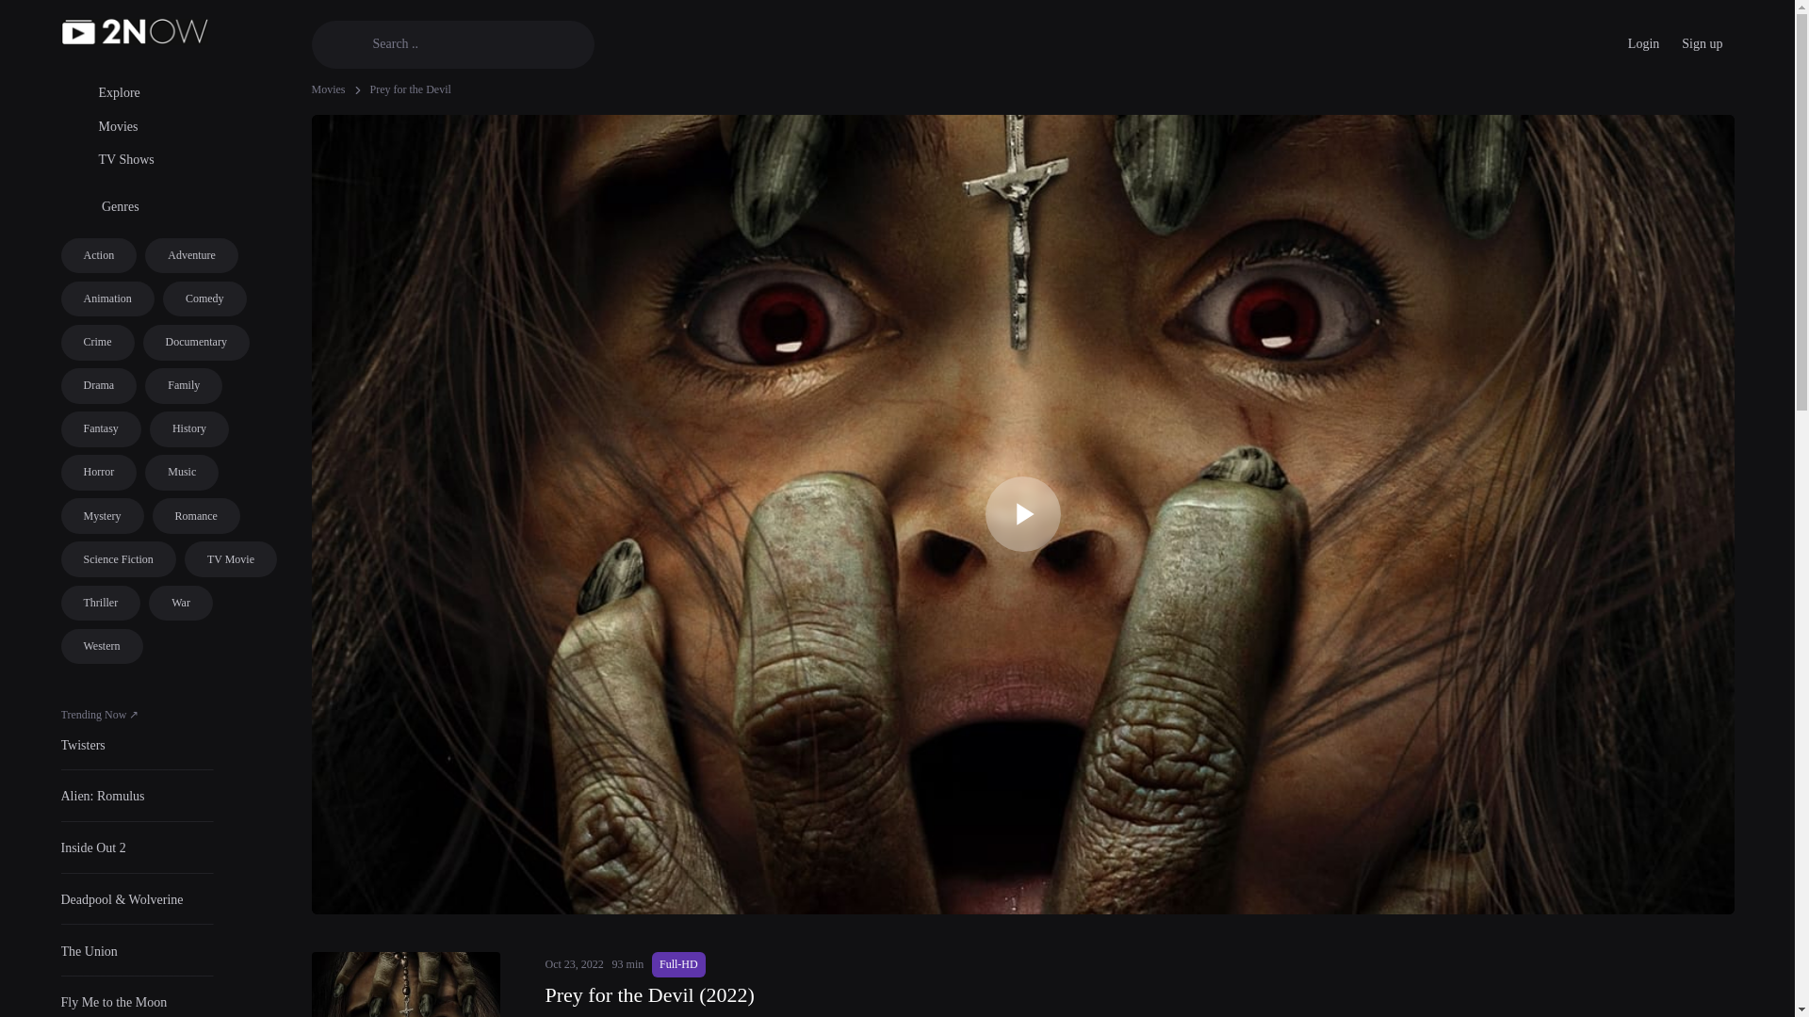 The width and height of the screenshot is (1809, 1017). I want to click on Science Fiction, so click(117, 559).